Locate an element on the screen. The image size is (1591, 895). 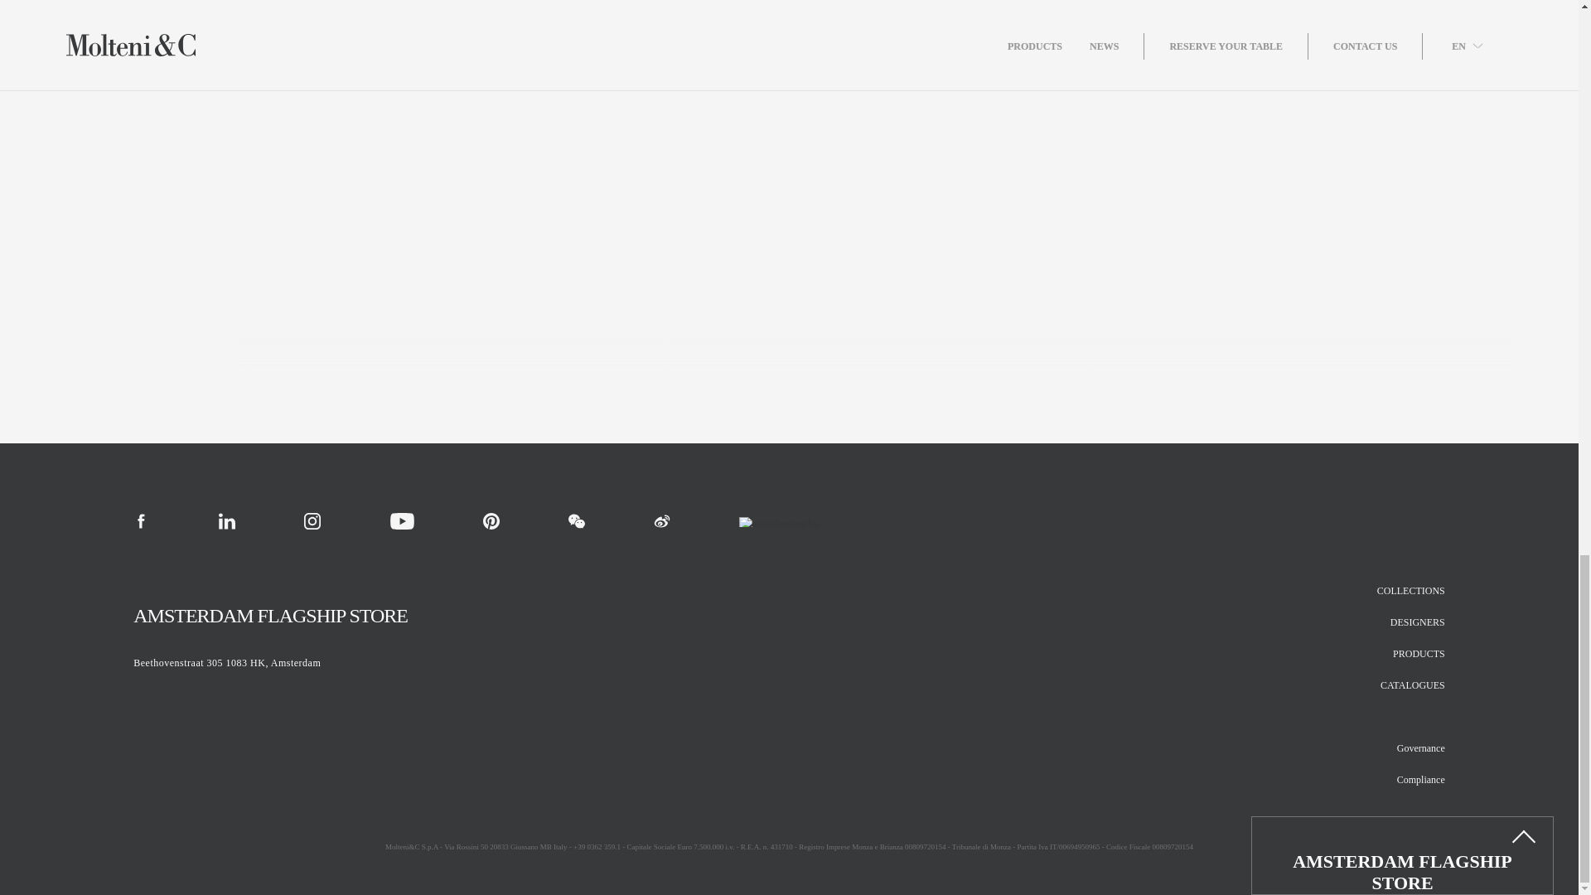
instagram is located at coordinates (312, 520).